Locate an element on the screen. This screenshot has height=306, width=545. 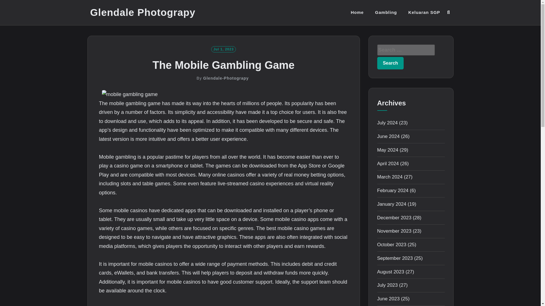
June 2024 is located at coordinates (388, 136).